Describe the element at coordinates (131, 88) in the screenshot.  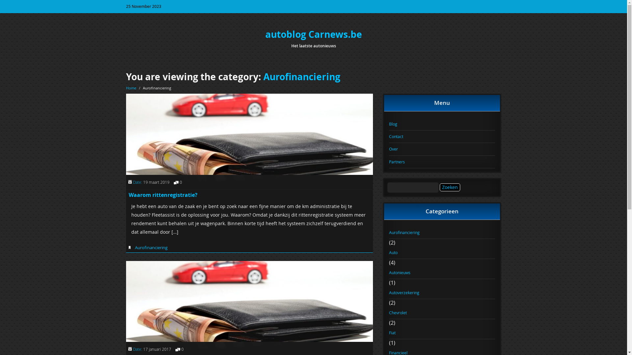
I see `Home` at that location.